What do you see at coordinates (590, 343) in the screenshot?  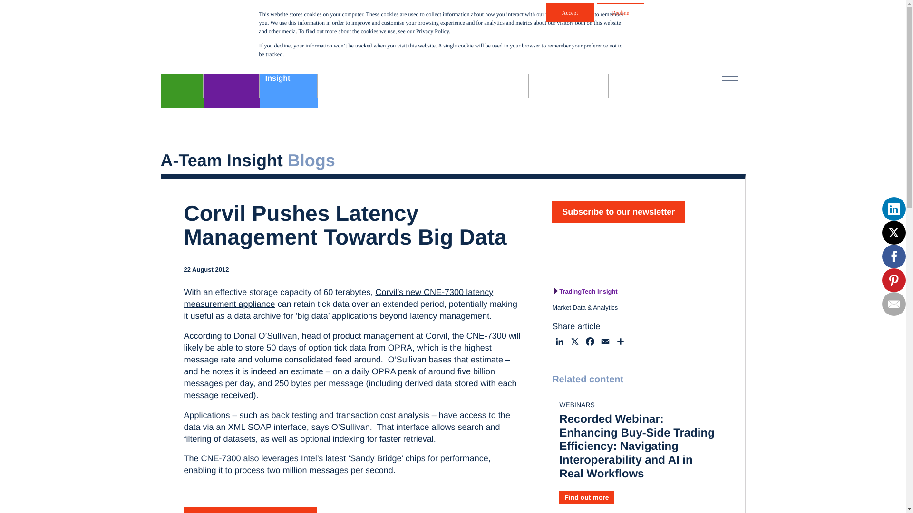 I see `Email` at bounding box center [590, 343].